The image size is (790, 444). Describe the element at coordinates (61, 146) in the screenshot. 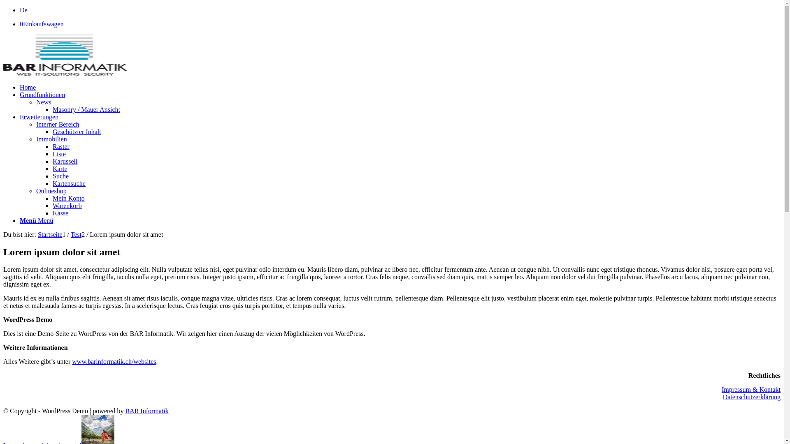

I see `Raster` at that location.